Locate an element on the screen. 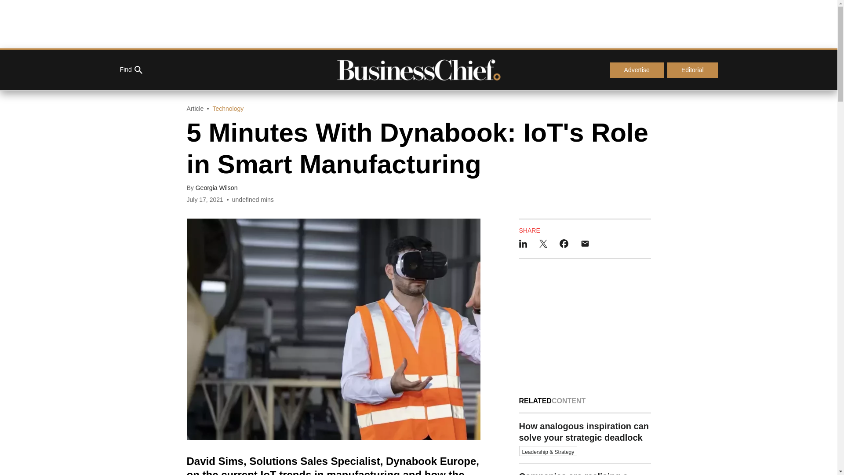 The width and height of the screenshot is (844, 475). Editorial is located at coordinates (693, 70).